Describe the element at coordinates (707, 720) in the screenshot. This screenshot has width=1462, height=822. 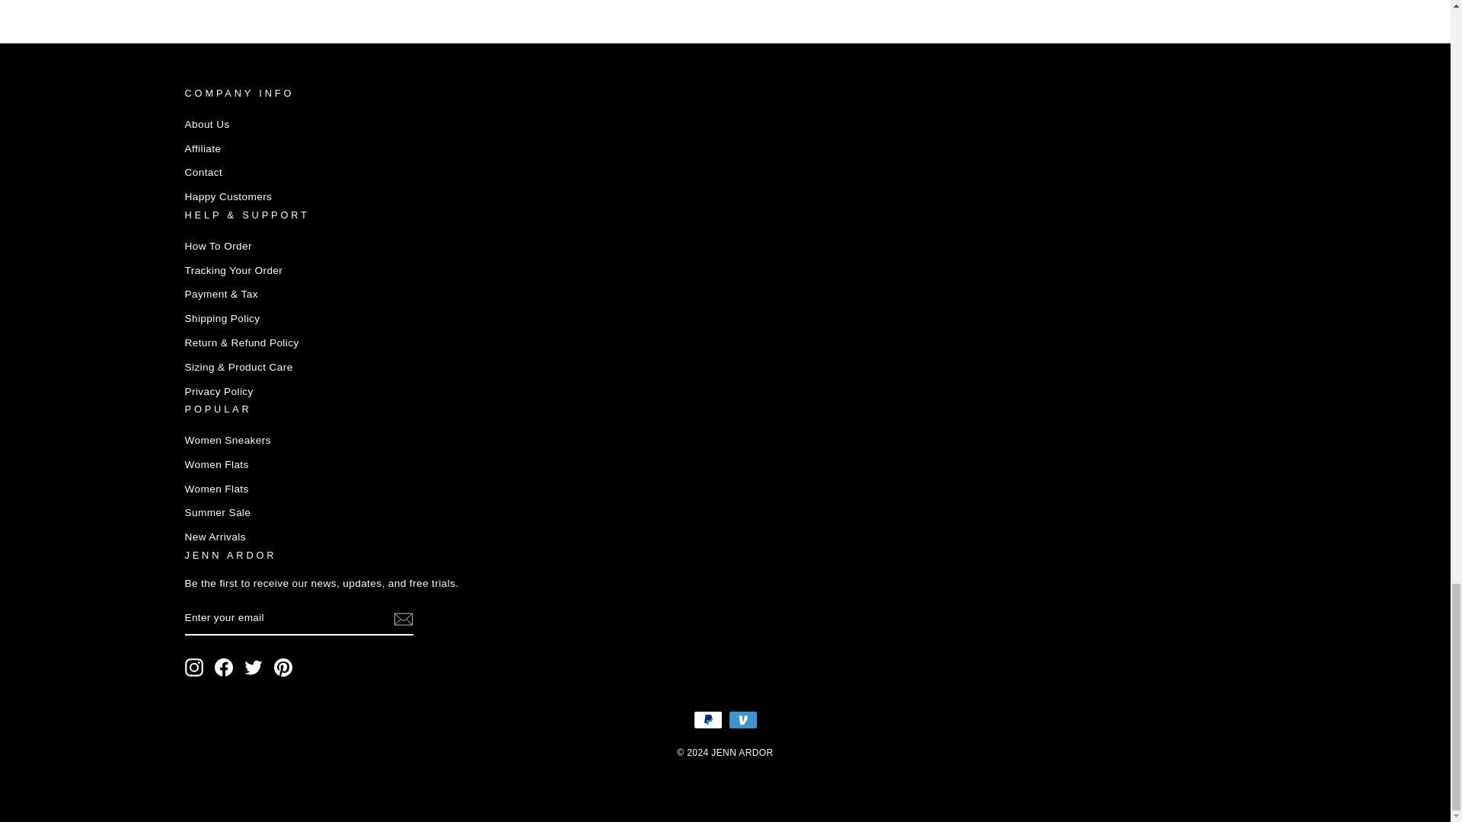
I see `PayPal` at that location.